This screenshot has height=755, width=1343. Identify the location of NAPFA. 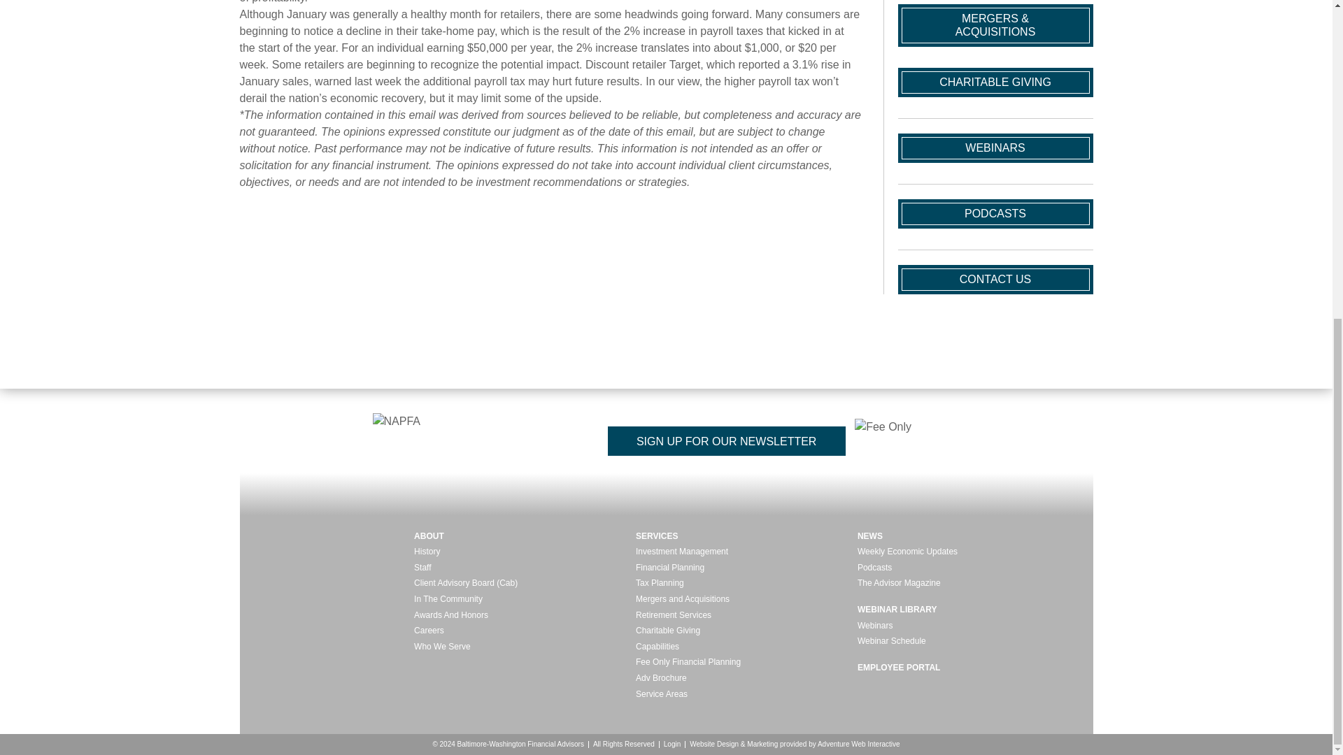
(452, 440).